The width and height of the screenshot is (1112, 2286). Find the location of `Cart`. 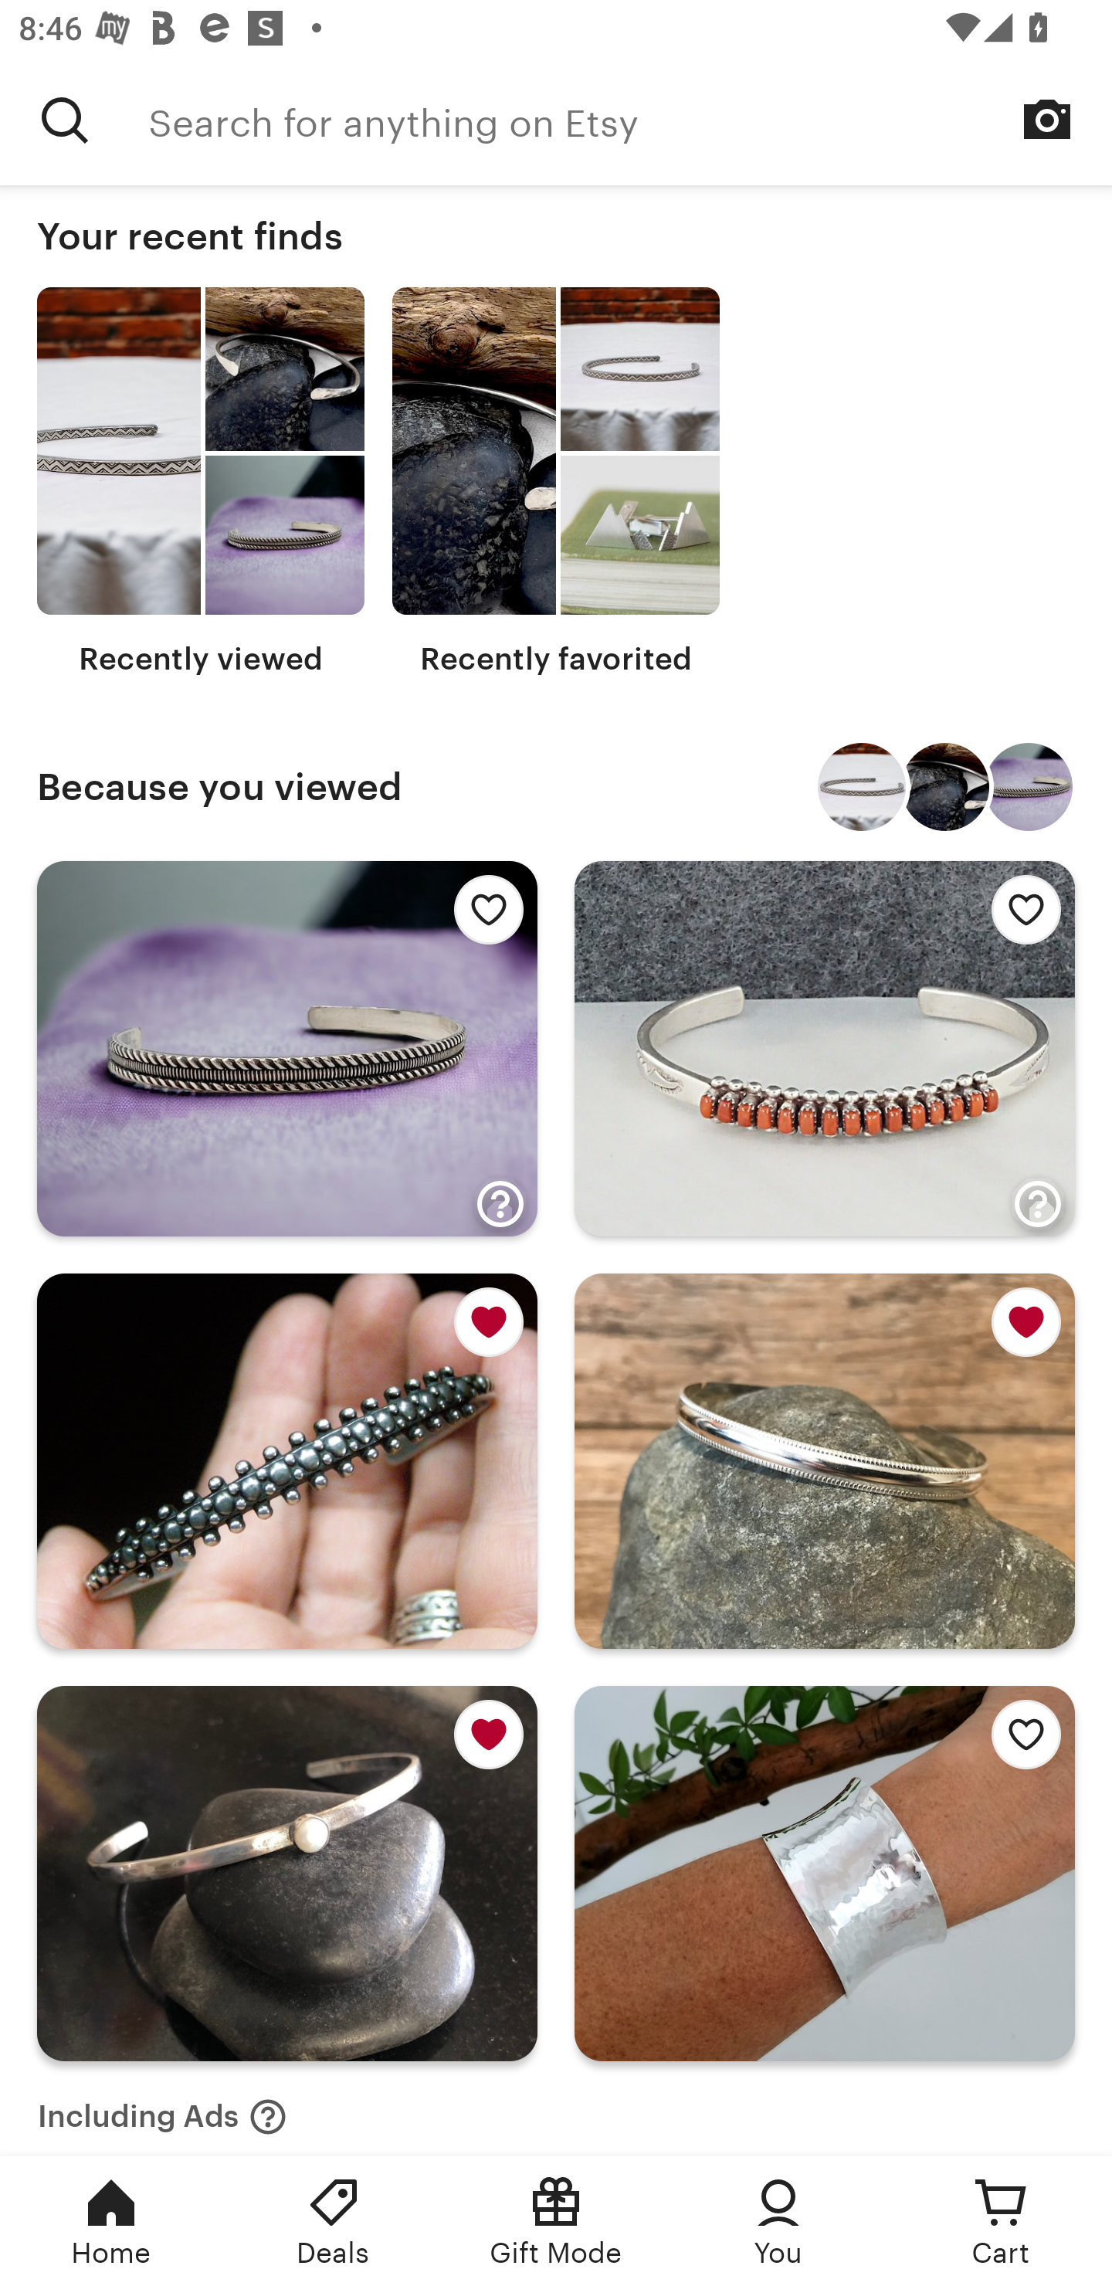

Cart is located at coordinates (1001, 2221).